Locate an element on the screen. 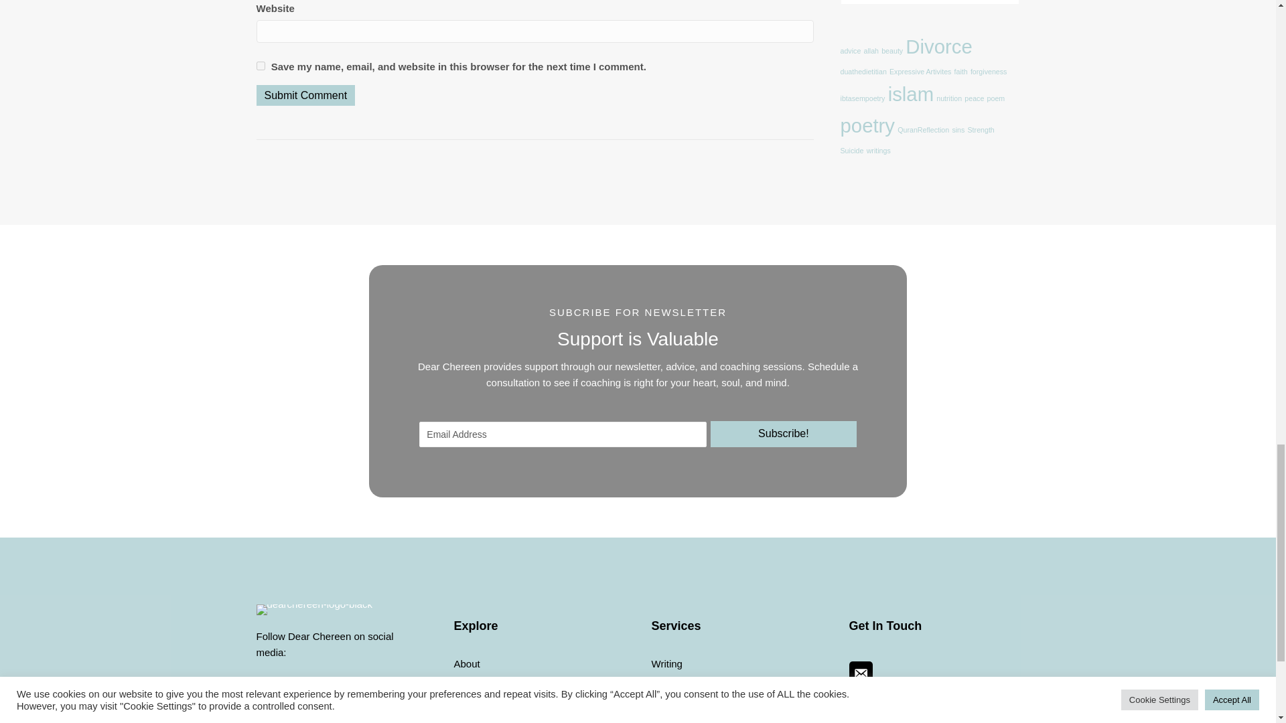 Image resolution: width=1286 pixels, height=723 pixels. Submit Comment is located at coordinates (305, 95).